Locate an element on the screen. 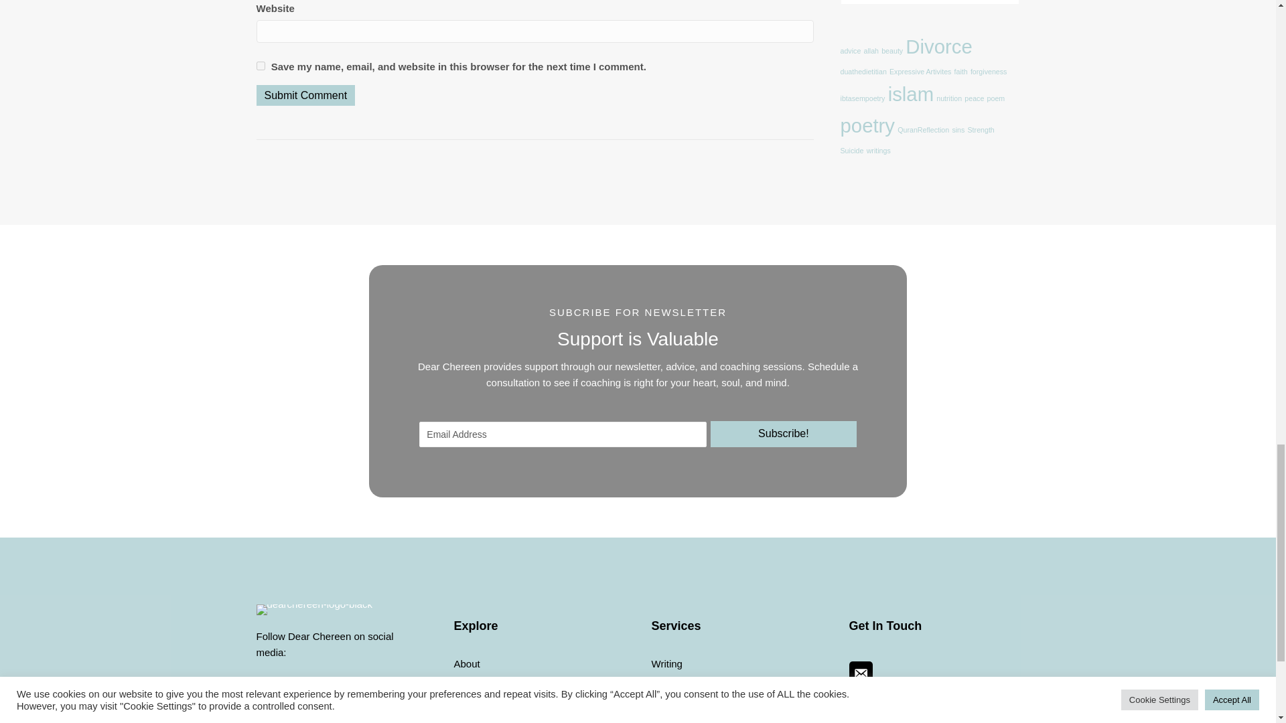 Image resolution: width=1286 pixels, height=723 pixels. Submit Comment is located at coordinates (305, 95).